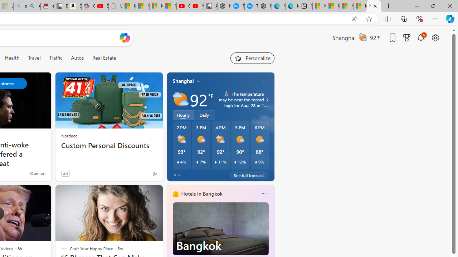  What do you see at coordinates (88, 6) in the screenshot?
I see `Copilot` at bounding box center [88, 6].